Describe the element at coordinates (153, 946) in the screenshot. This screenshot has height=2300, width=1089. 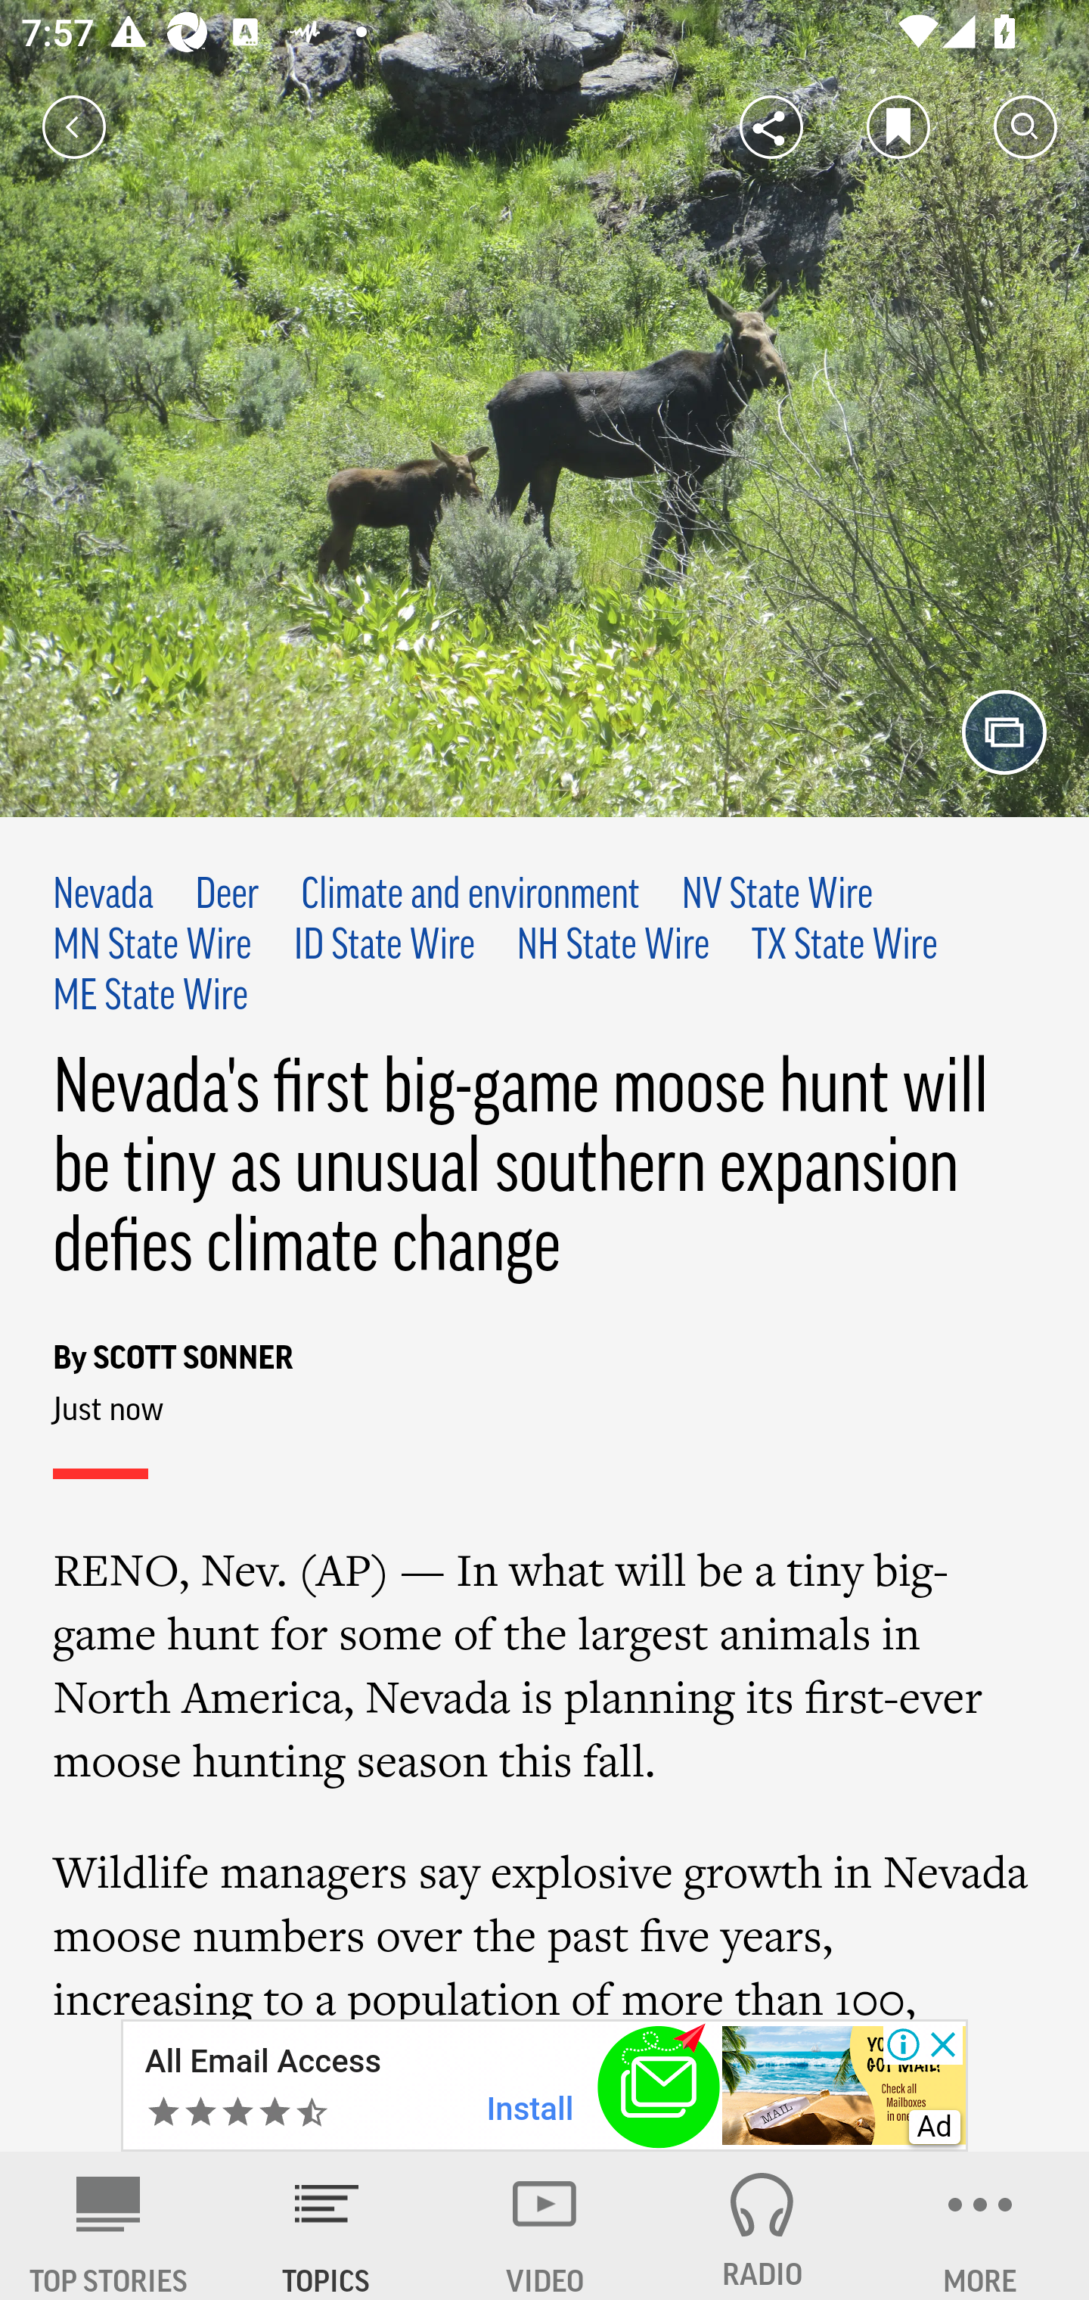
I see `MN State Wire` at that location.